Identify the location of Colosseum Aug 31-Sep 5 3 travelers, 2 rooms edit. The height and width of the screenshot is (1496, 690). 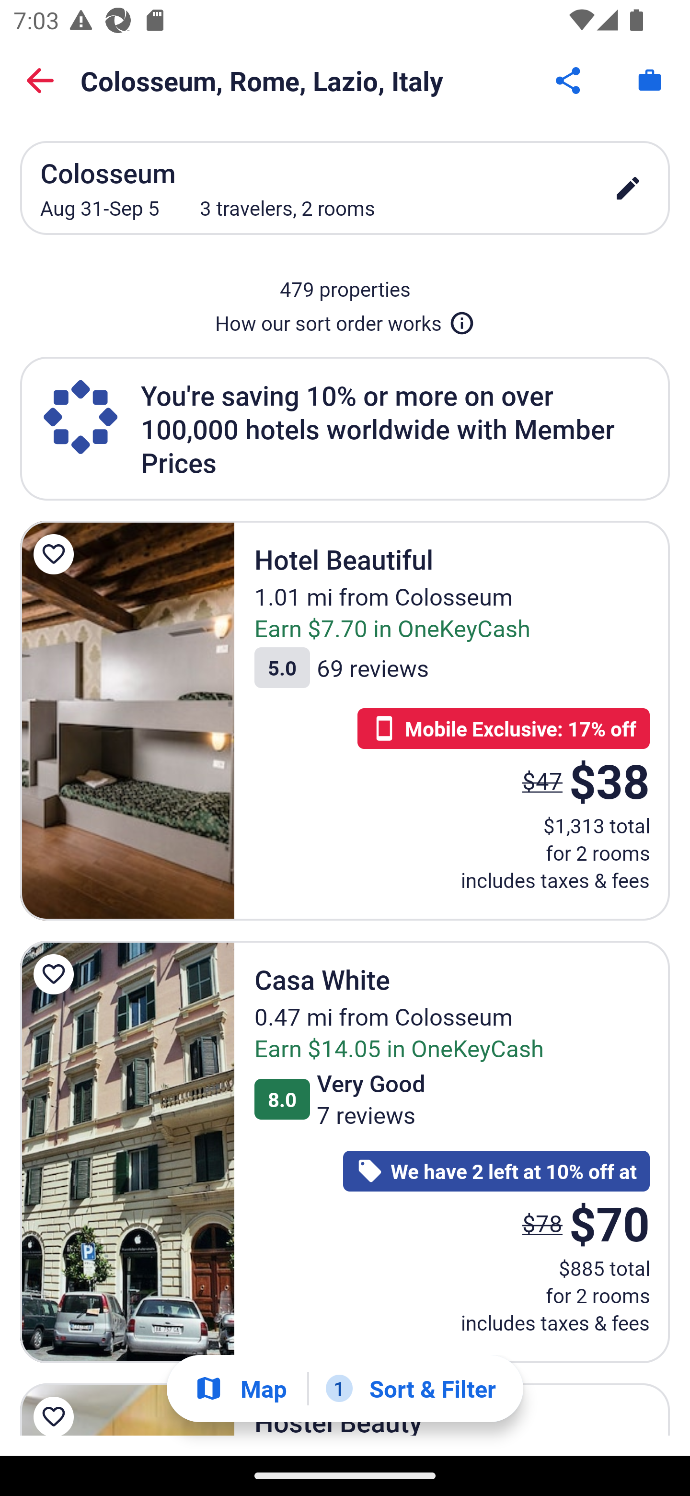
(345, 187).